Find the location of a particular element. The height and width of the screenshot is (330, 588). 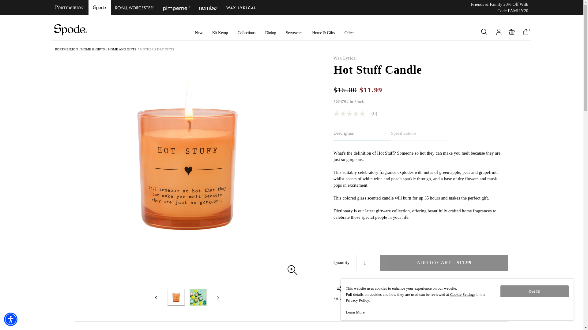

Spode is located at coordinates (100, 7).